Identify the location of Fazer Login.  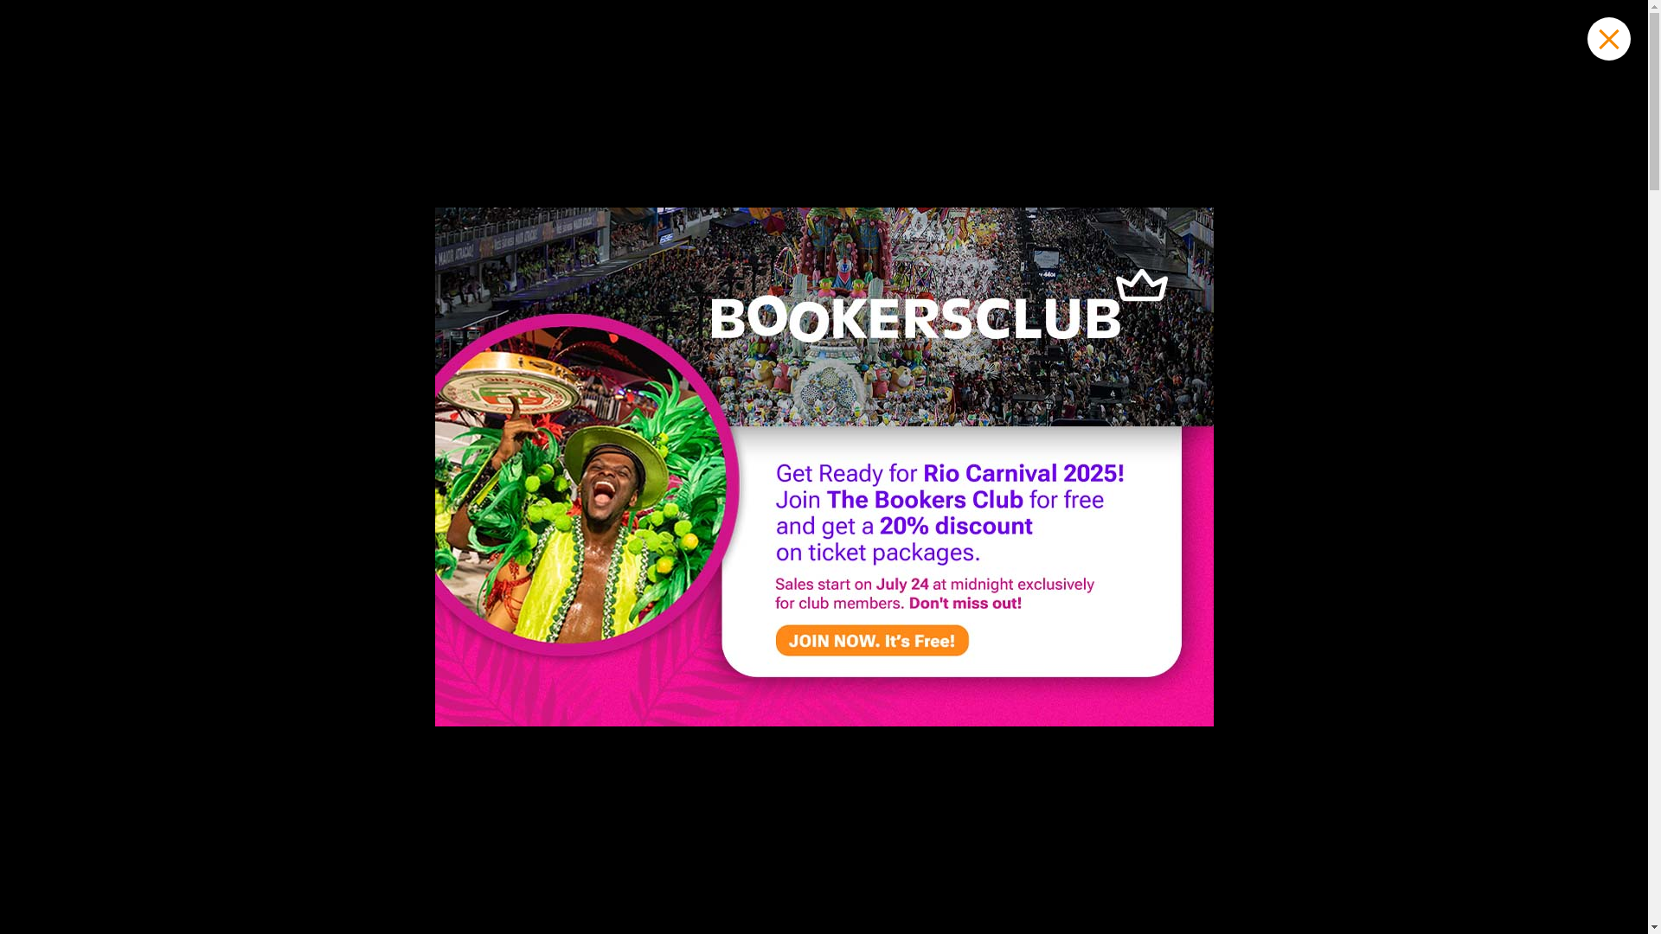
(1535, 19).